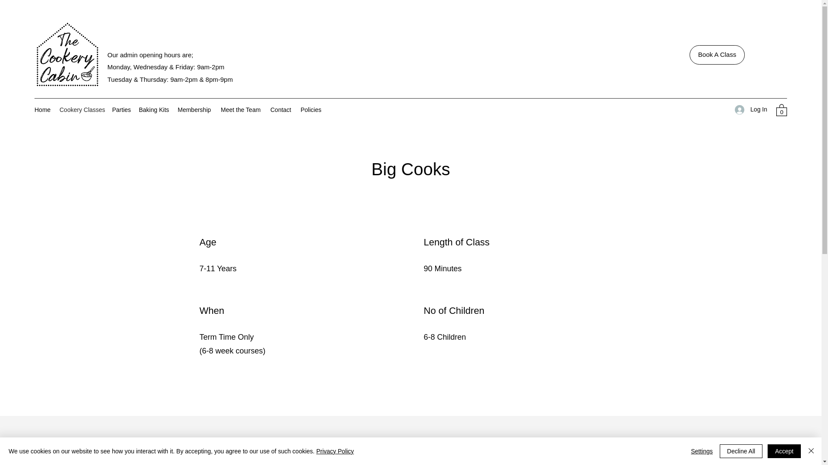 The image size is (828, 465). Describe the element at coordinates (42, 109) in the screenshot. I see `Home` at that location.